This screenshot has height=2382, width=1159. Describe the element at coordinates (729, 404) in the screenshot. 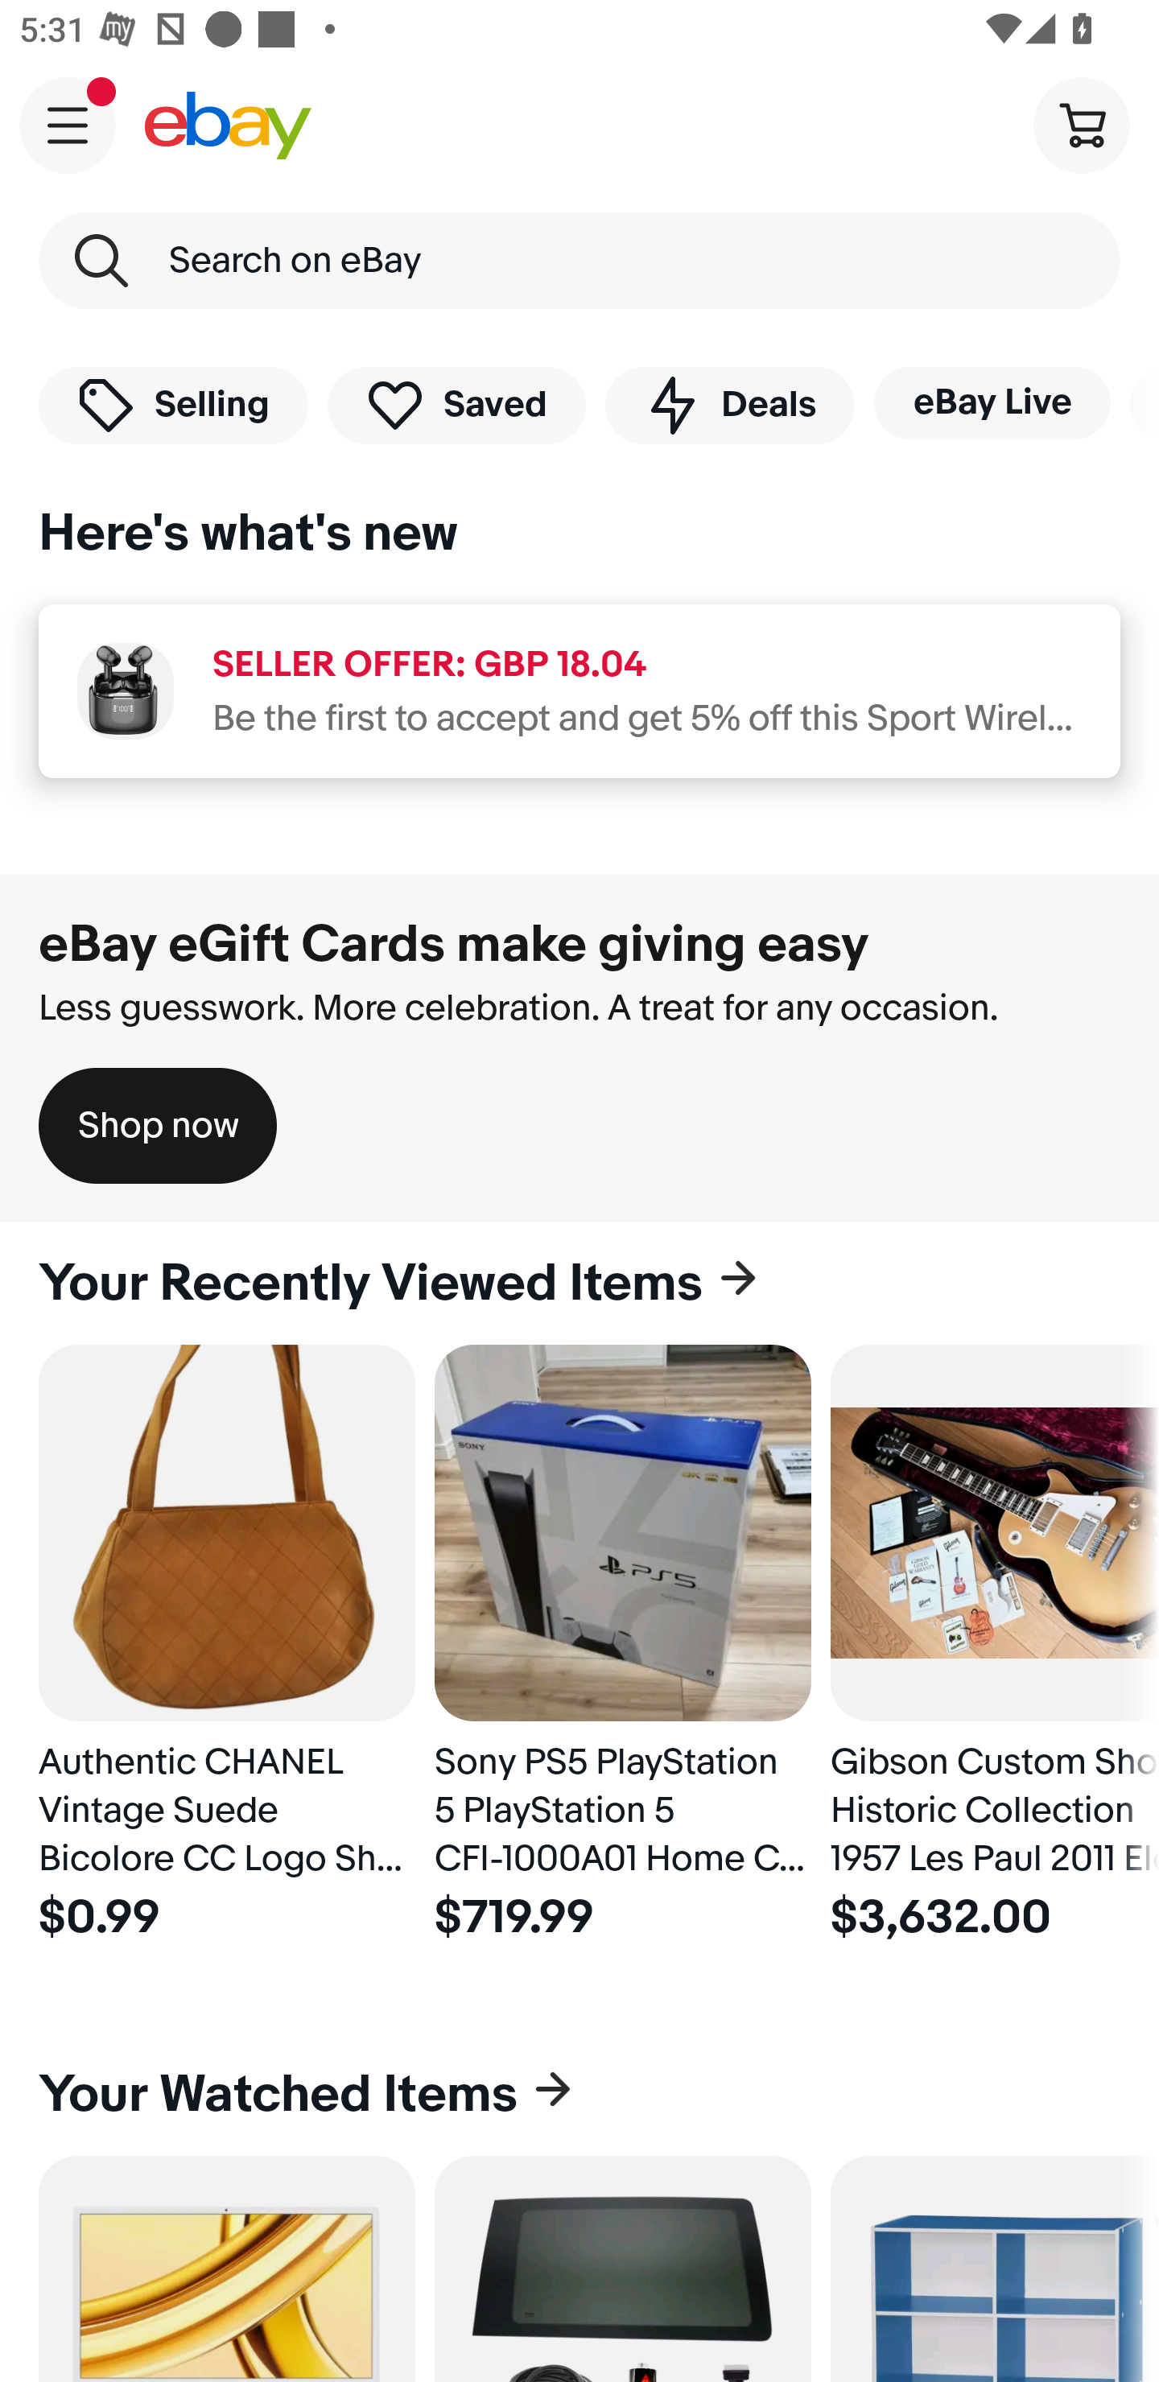

I see `Deals` at that location.